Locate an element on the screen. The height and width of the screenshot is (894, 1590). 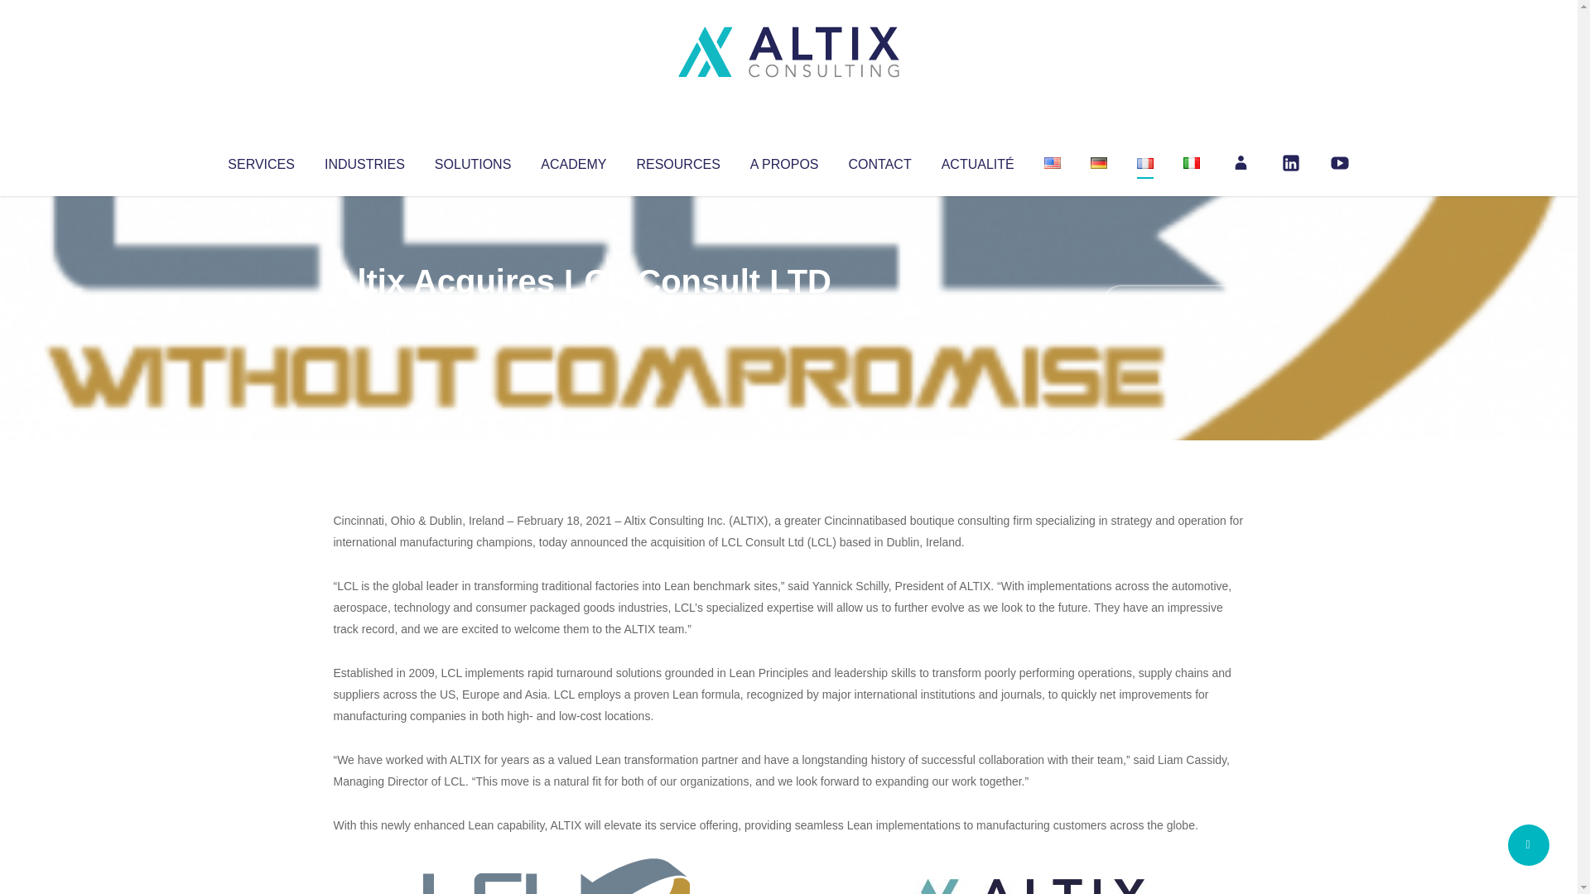
Altix is located at coordinates (364, 315).